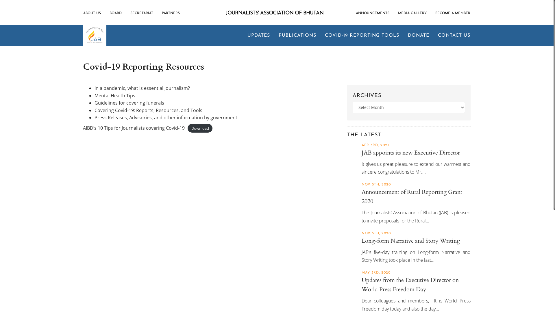 This screenshot has width=555, height=312. What do you see at coordinates (171, 13) in the screenshot?
I see `PARTNERS` at bounding box center [171, 13].